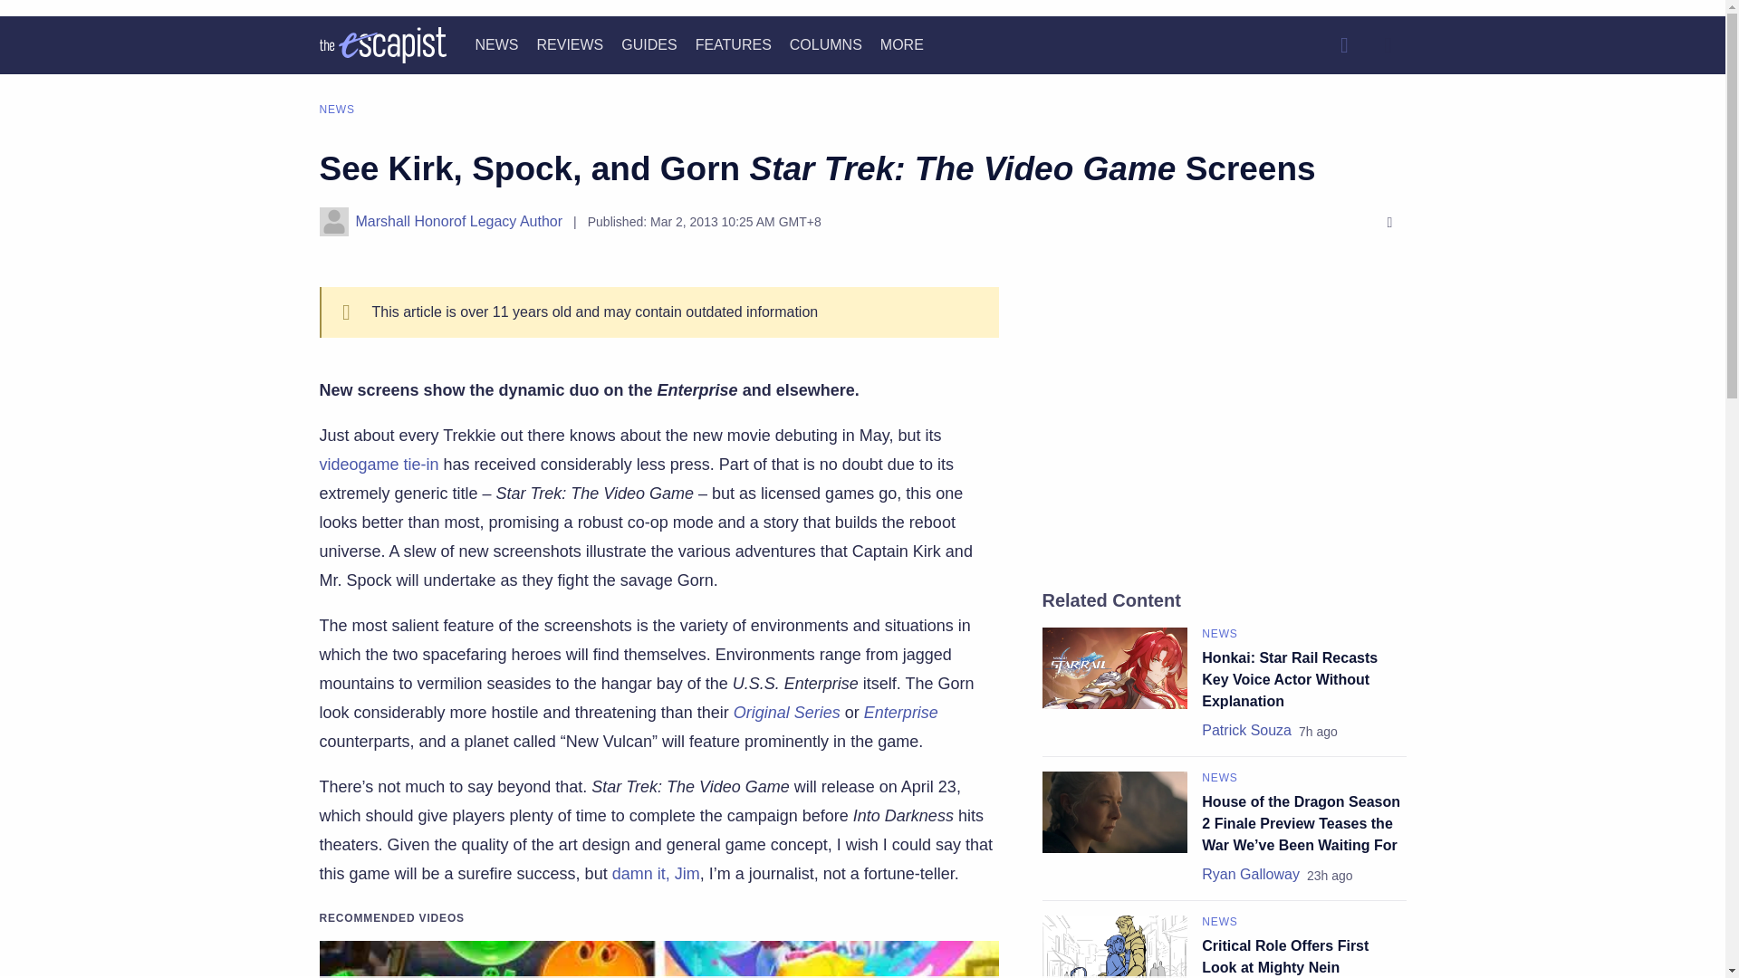 The width and height of the screenshot is (1739, 978). I want to click on Search, so click(1343, 45).